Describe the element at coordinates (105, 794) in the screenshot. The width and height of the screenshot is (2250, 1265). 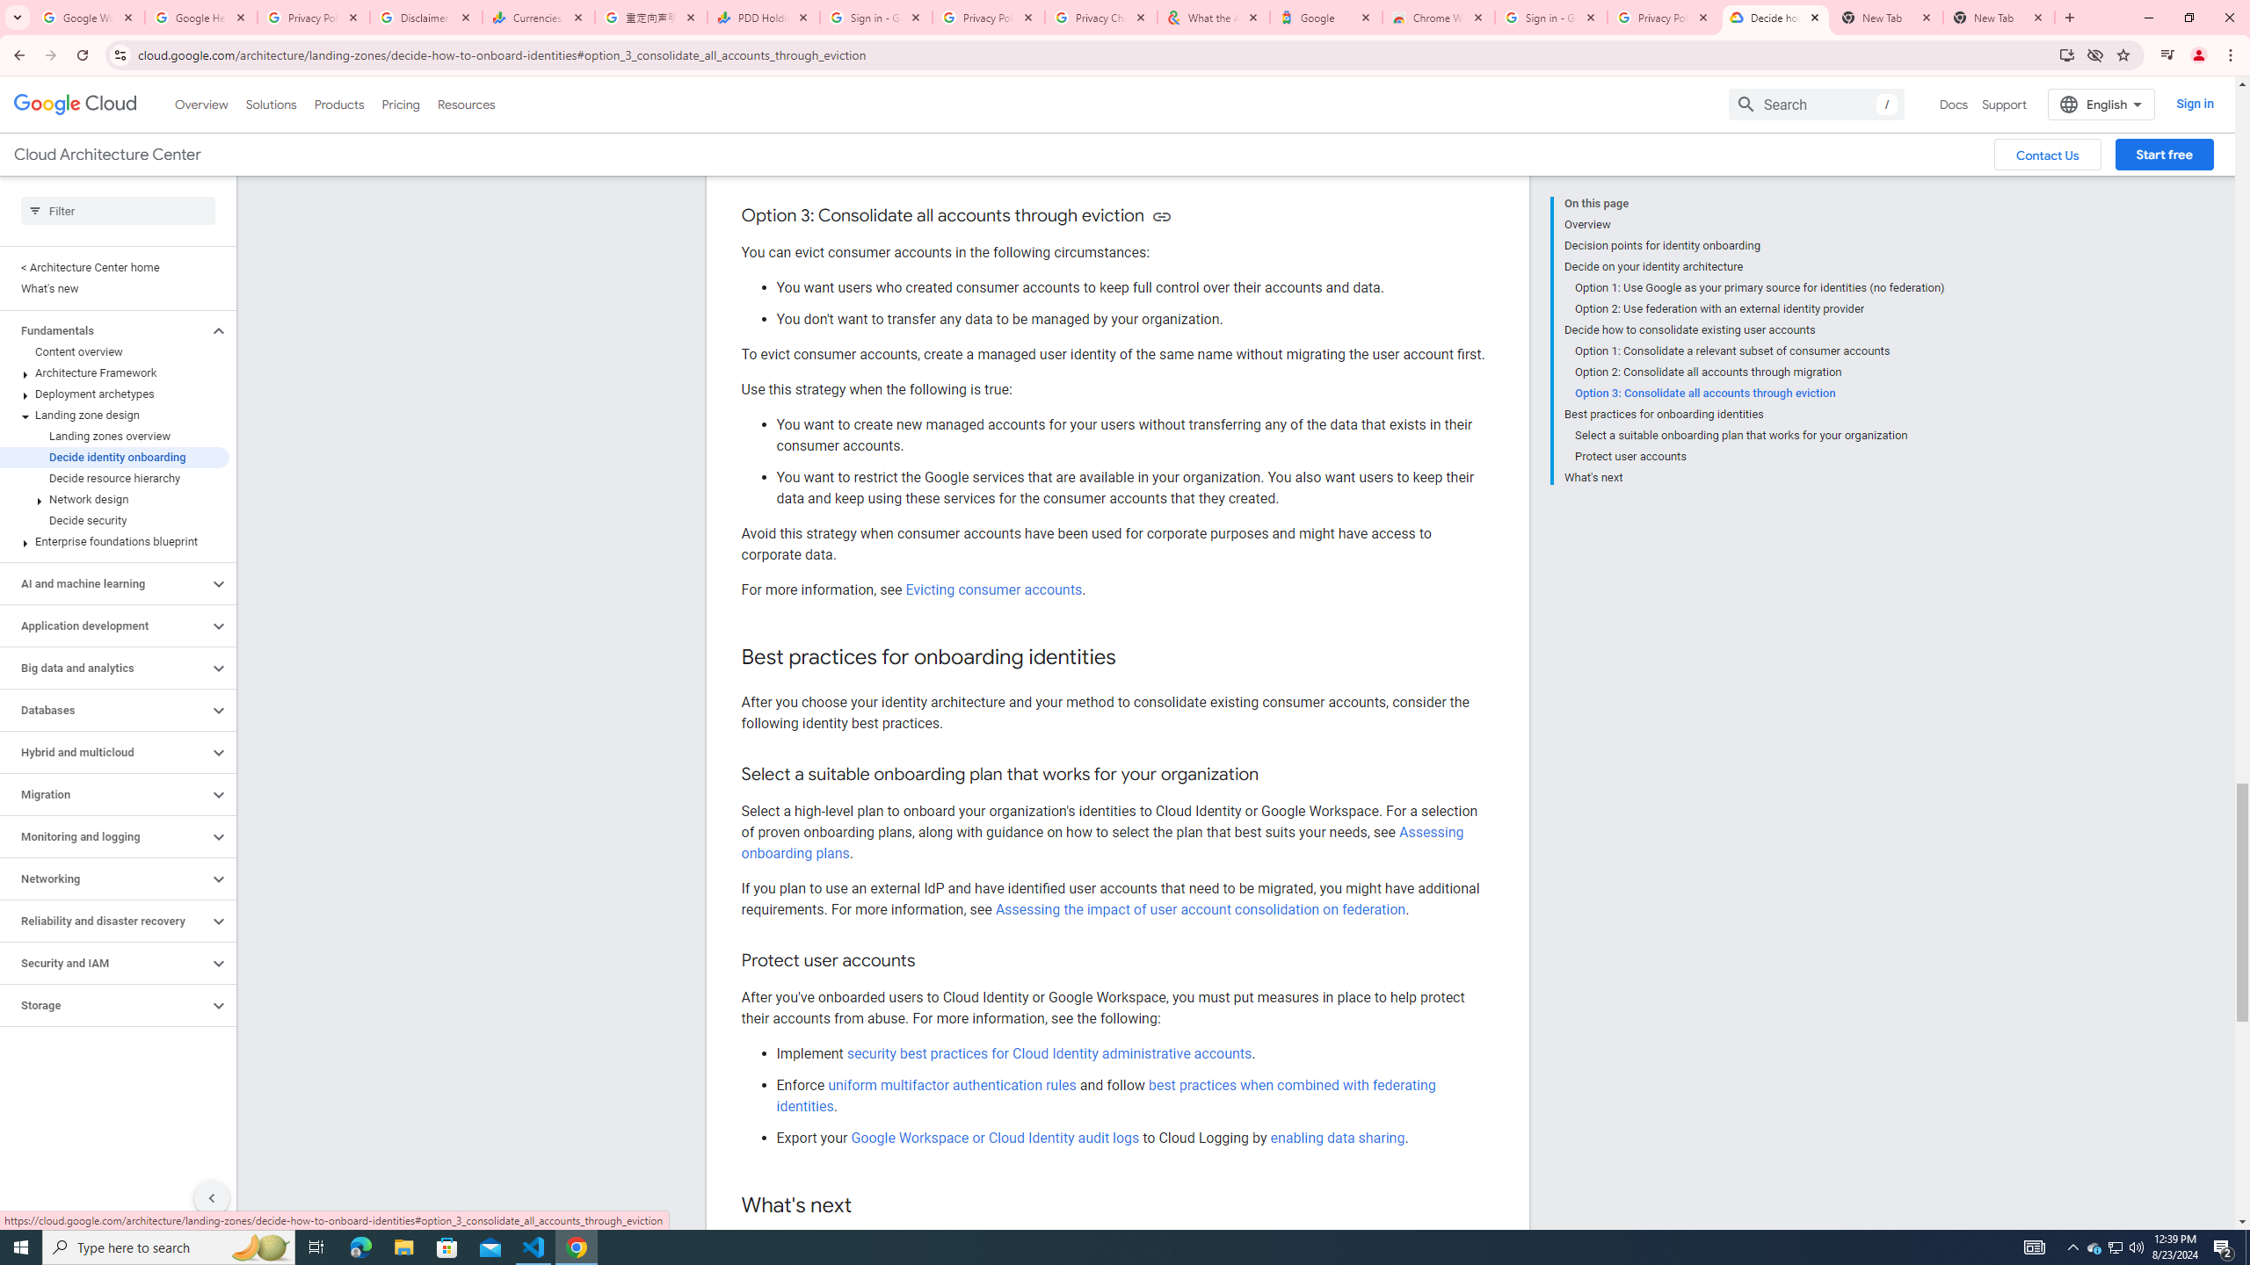
I see `Migration` at that location.